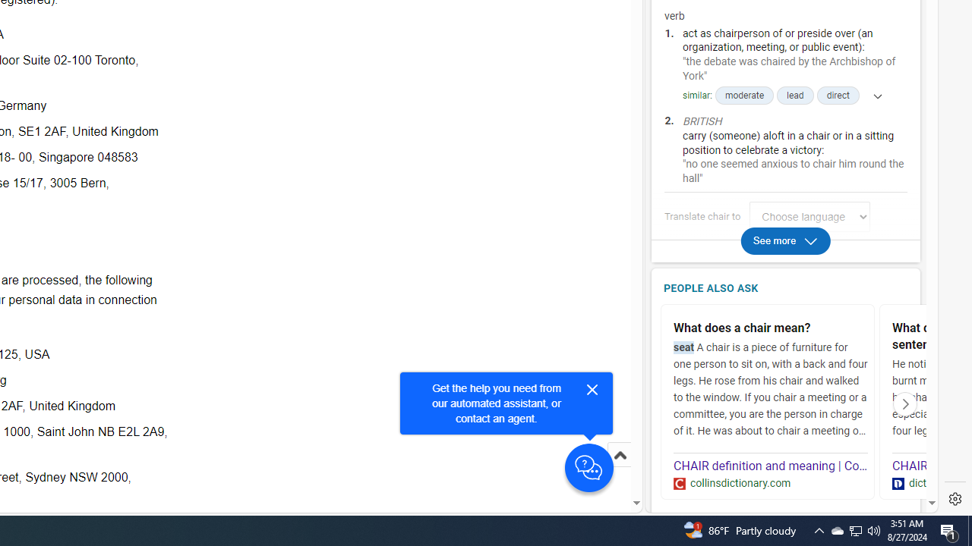 The image size is (972, 546). Describe the element at coordinates (873, 96) in the screenshot. I see `Show more` at that location.